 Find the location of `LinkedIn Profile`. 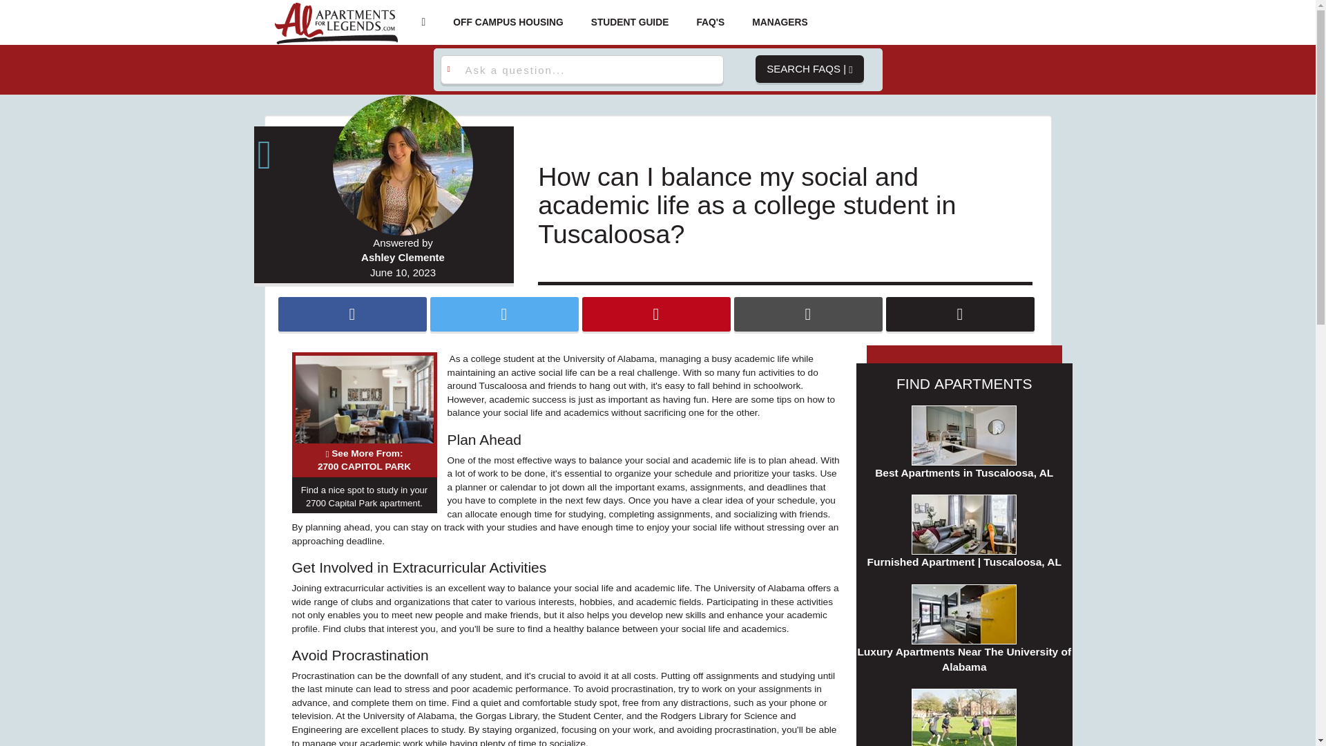

LinkedIn Profile is located at coordinates (960, 314).